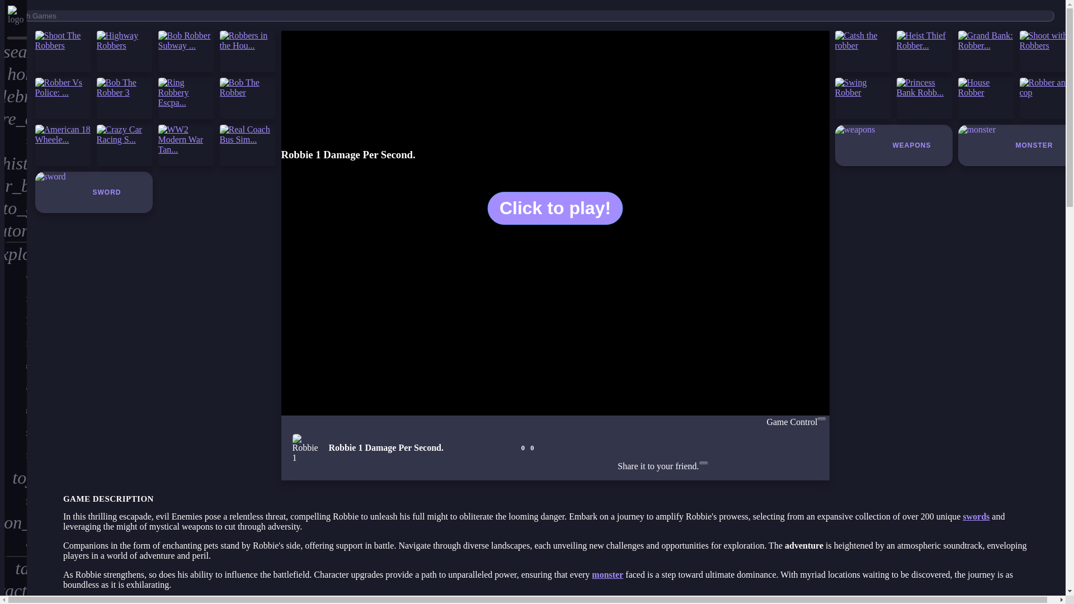  What do you see at coordinates (16, 276) in the screenshot?
I see `dress up` at bounding box center [16, 276].